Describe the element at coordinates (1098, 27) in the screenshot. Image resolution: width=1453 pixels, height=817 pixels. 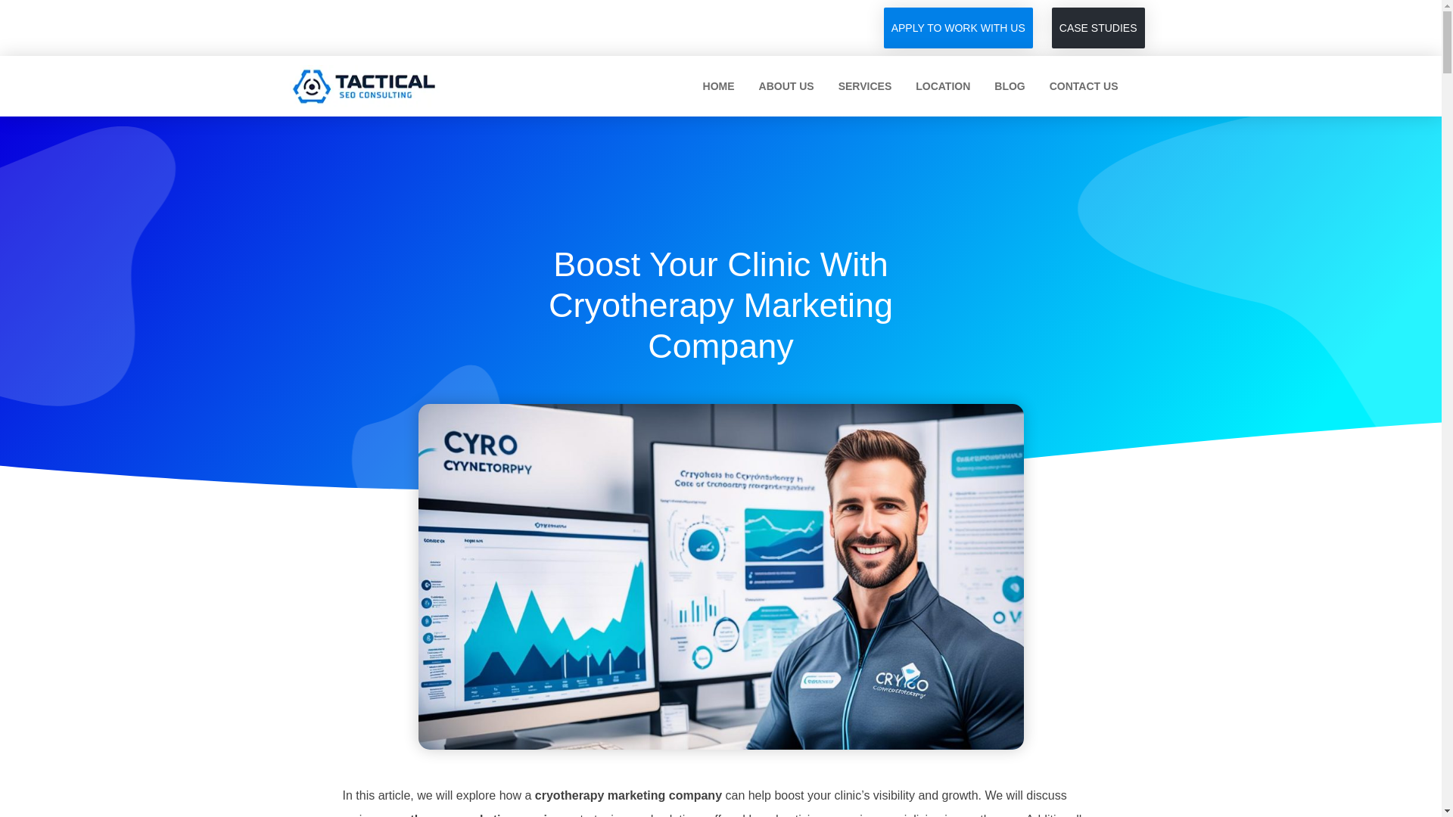
I see `CASE STUDIES` at that location.